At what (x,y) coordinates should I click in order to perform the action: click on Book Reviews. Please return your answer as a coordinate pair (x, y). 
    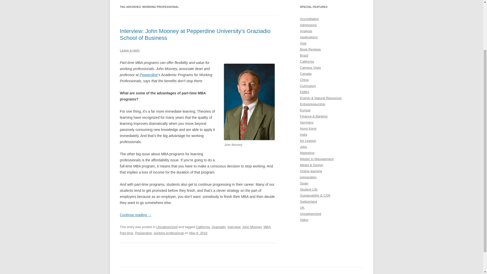
    Looking at the image, I should click on (310, 49).